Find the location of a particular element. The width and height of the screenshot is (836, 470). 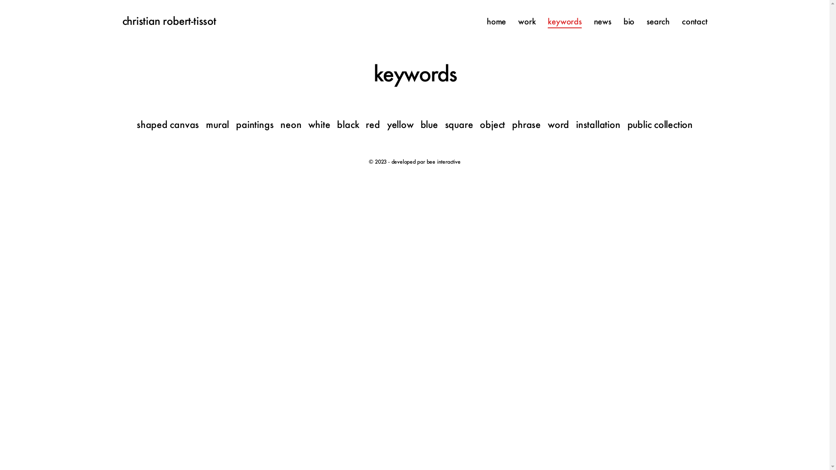

contact is located at coordinates (695, 22).